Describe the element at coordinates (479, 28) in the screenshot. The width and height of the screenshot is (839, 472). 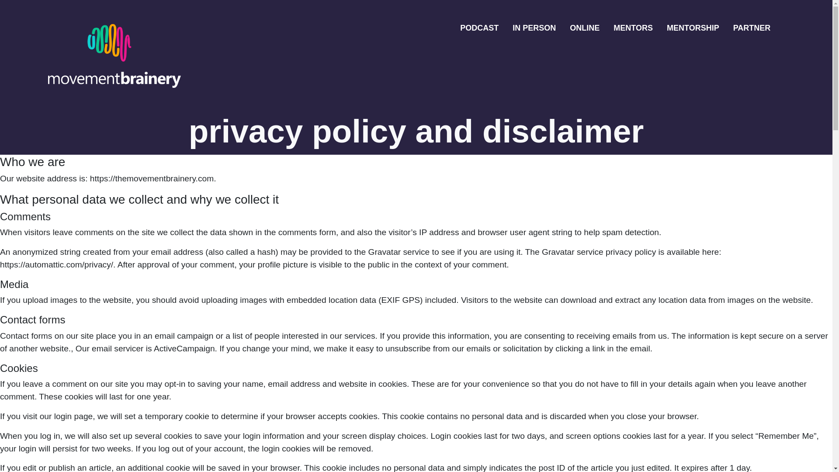
I see `PODCAST` at that location.